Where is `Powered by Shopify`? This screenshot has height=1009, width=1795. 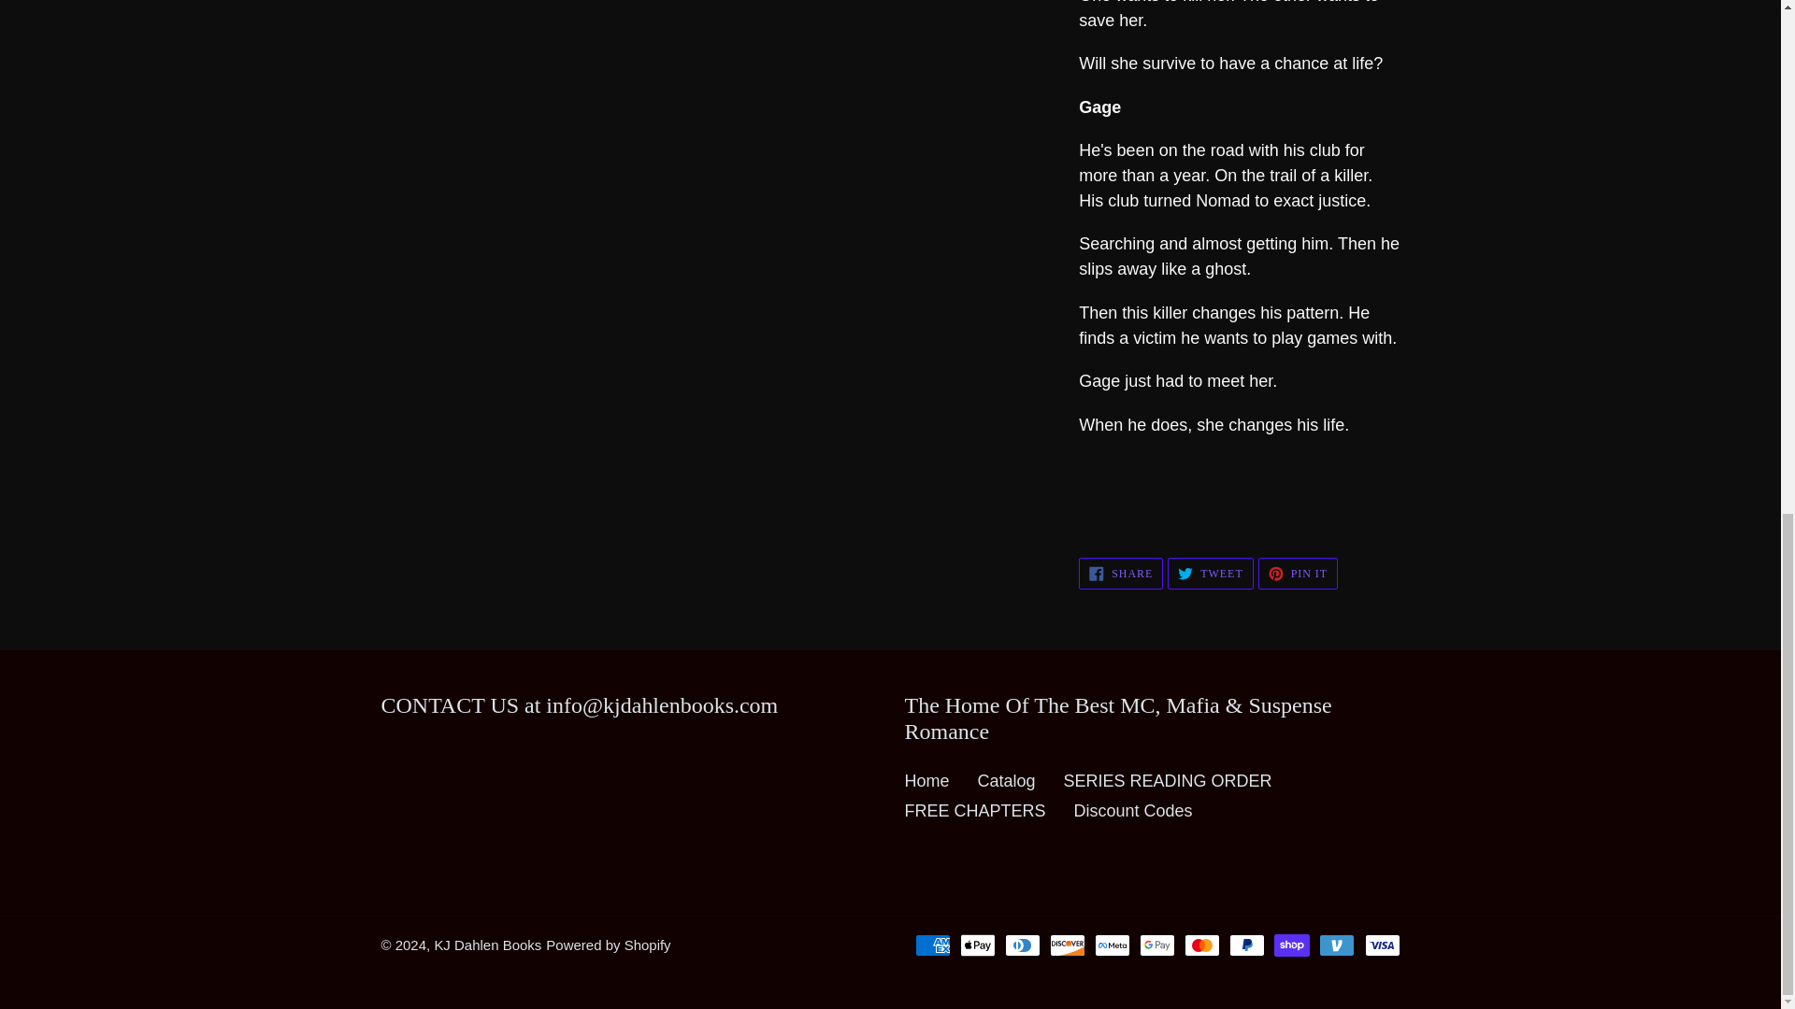
Powered by Shopify is located at coordinates (1169, 781).